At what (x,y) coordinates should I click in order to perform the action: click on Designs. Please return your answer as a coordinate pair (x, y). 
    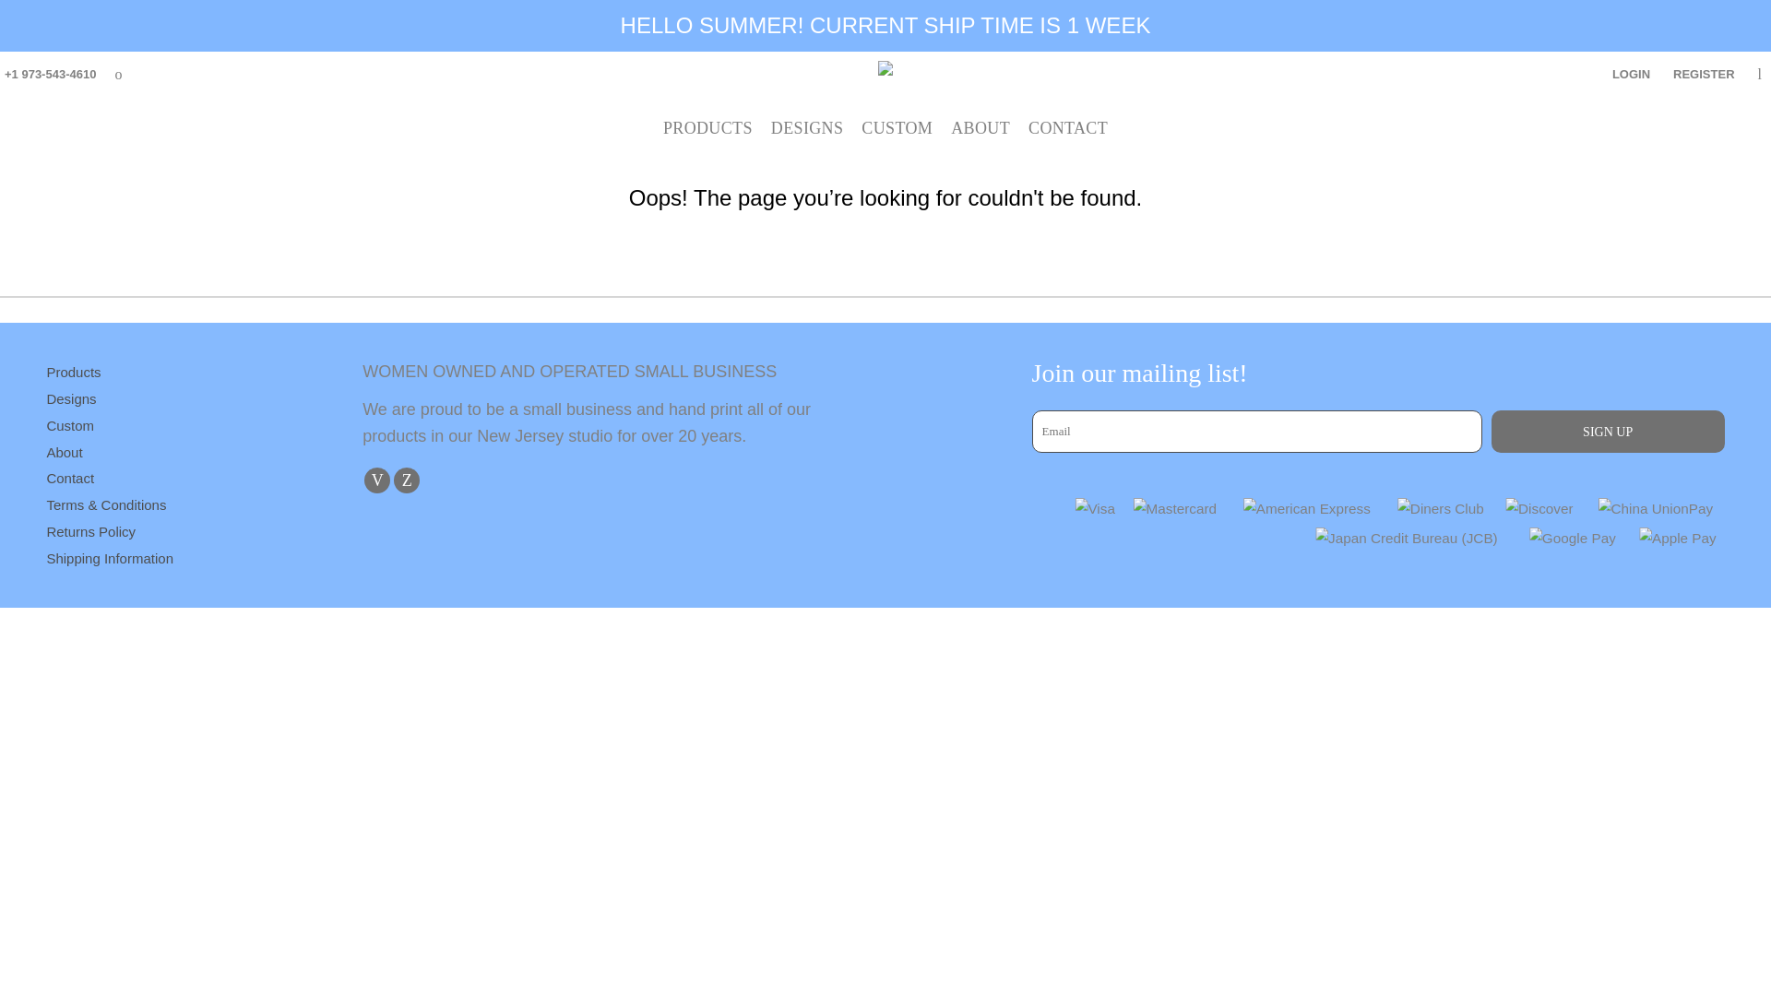
    Looking at the image, I should click on (70, 398).